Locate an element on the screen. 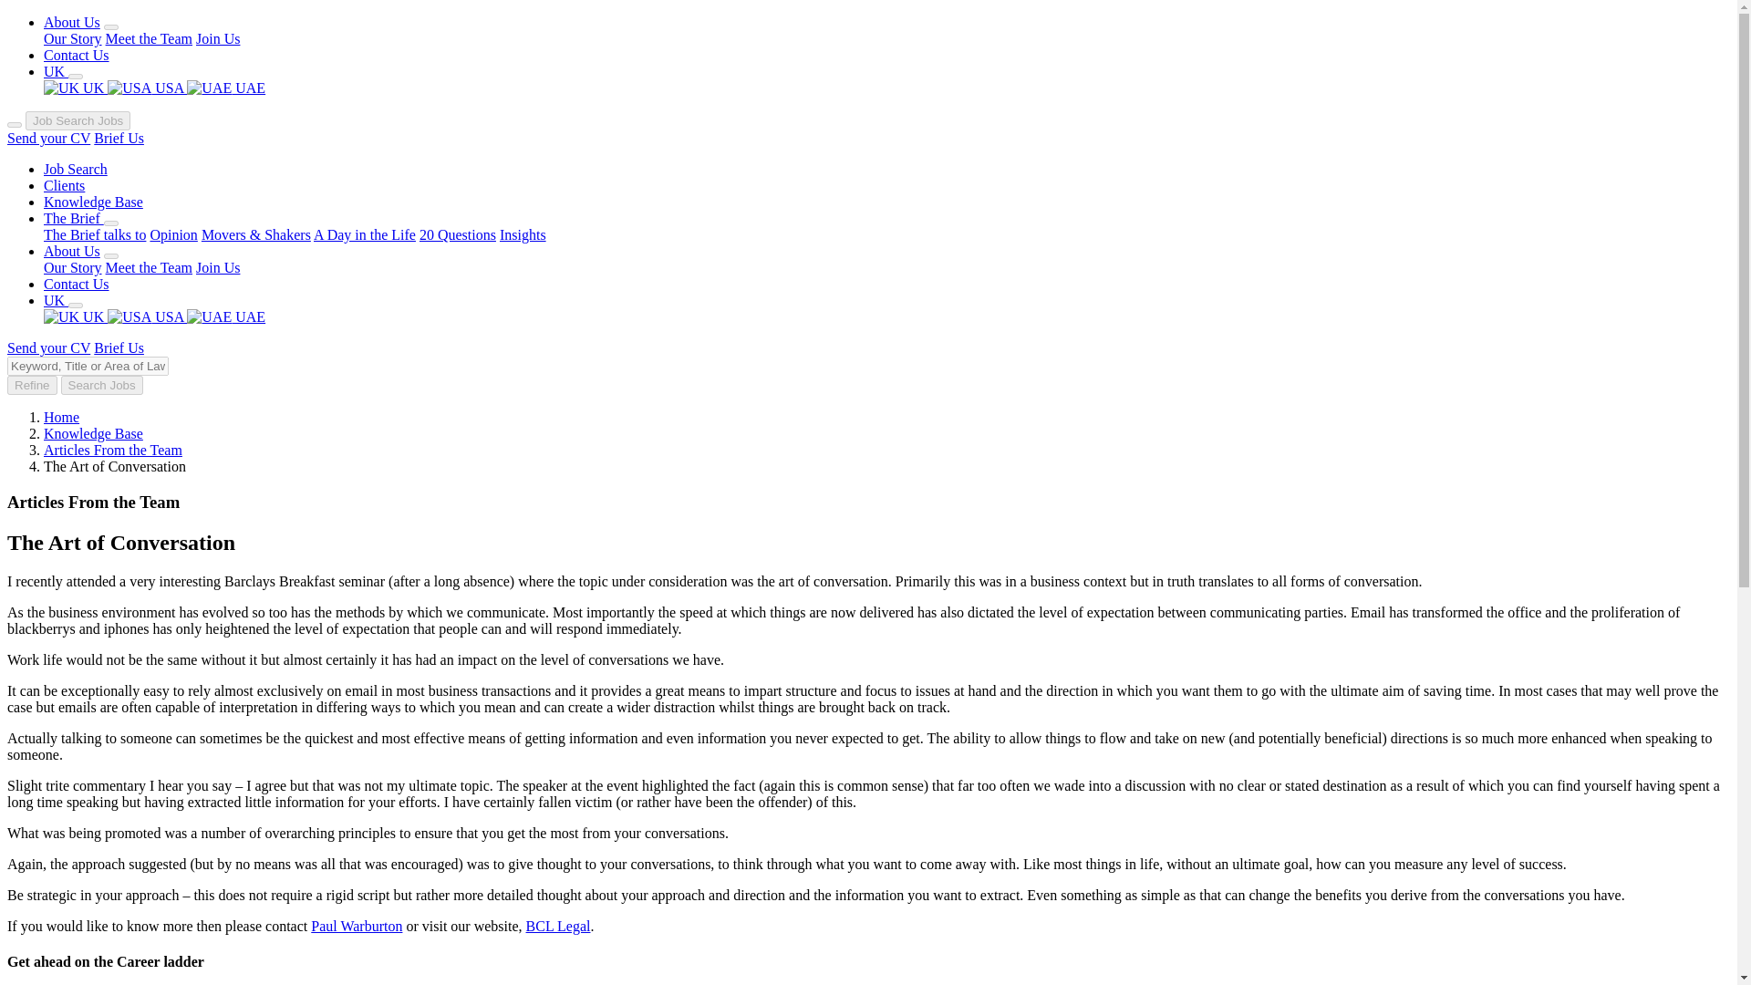  20 Questions is located at coordinates (458, 234).